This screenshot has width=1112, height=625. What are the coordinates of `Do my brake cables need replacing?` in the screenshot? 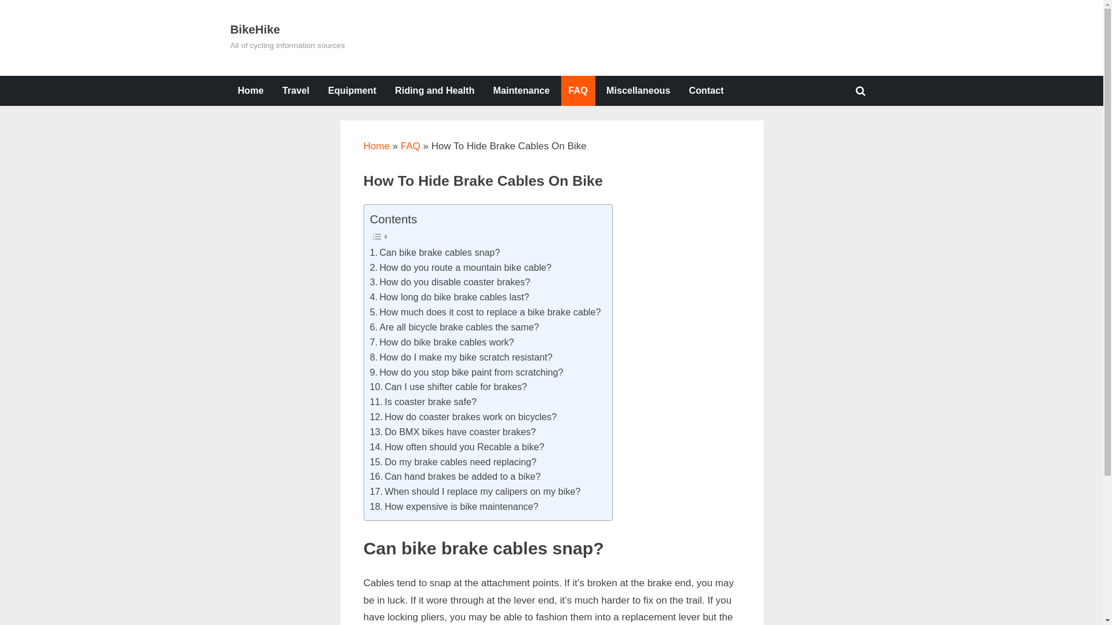 It's located at (452, 462).